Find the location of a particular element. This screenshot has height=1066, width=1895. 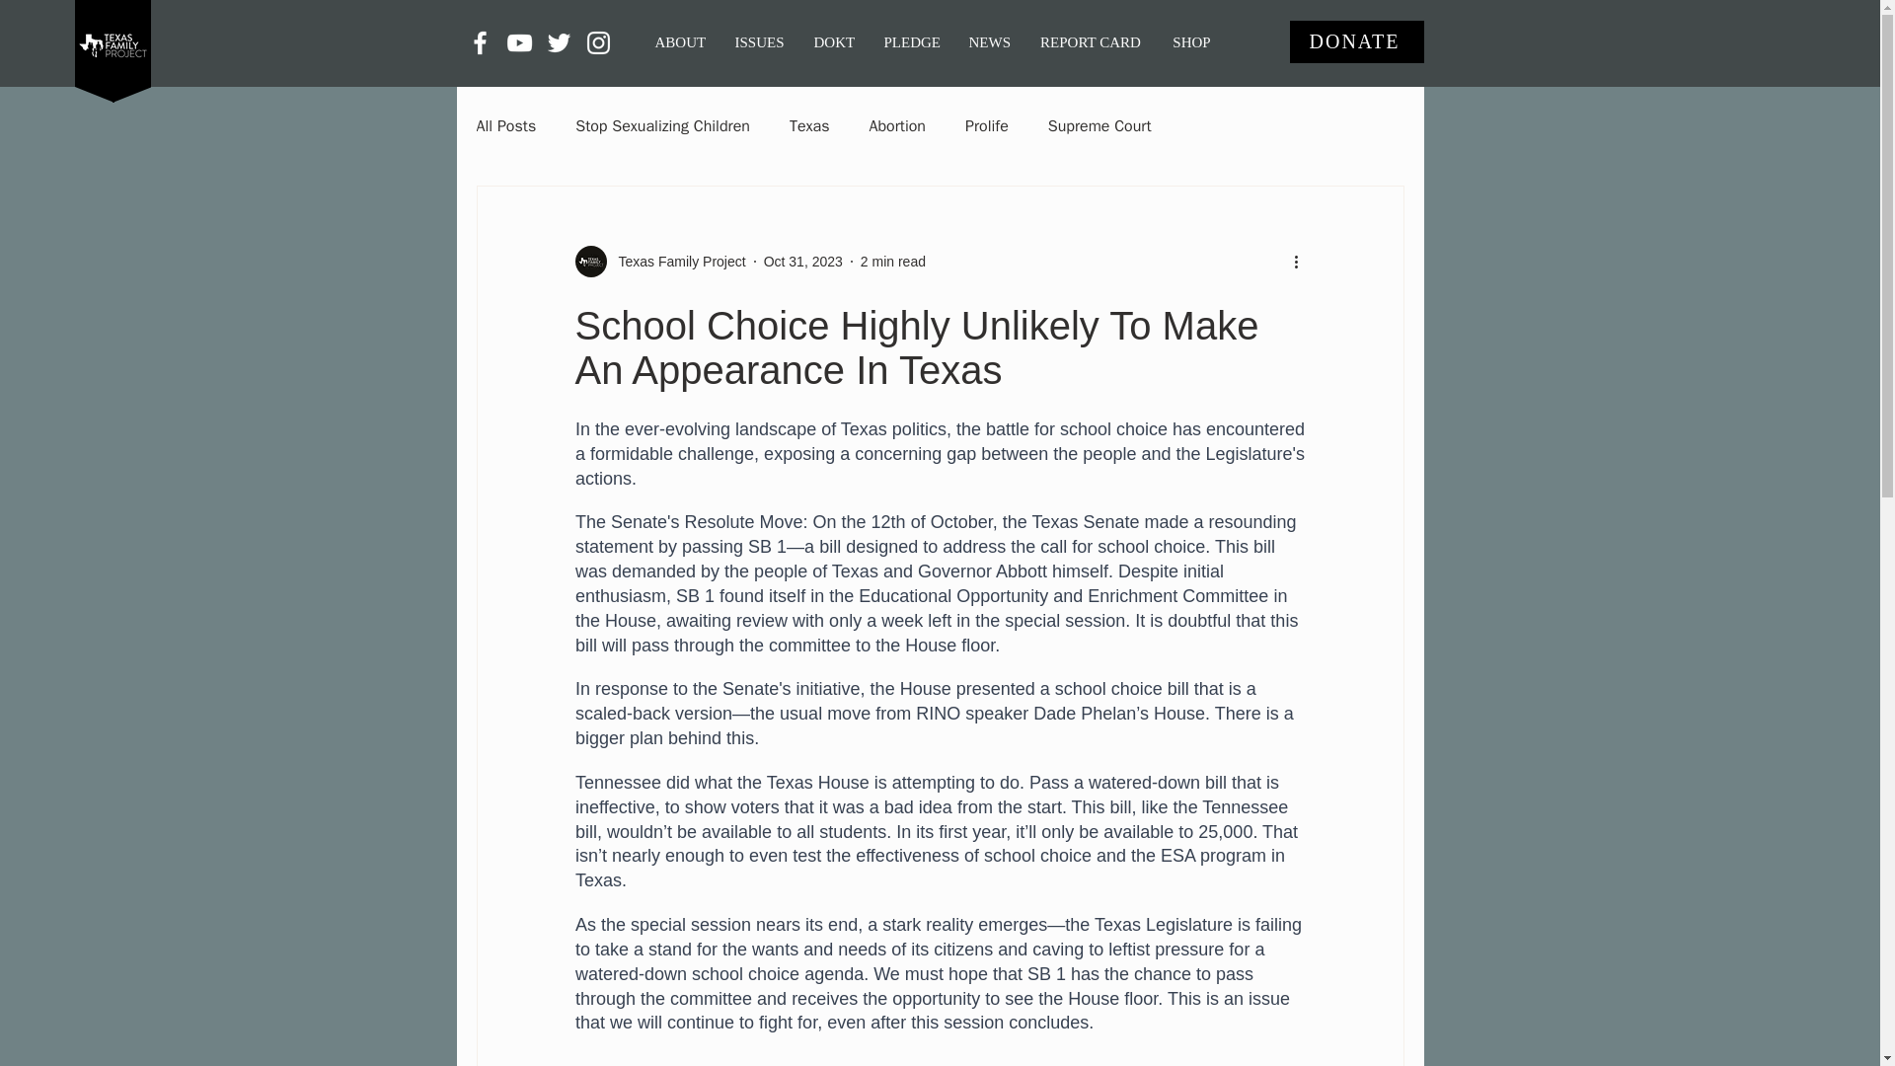

NEWS is located at coordinates (989, 41).